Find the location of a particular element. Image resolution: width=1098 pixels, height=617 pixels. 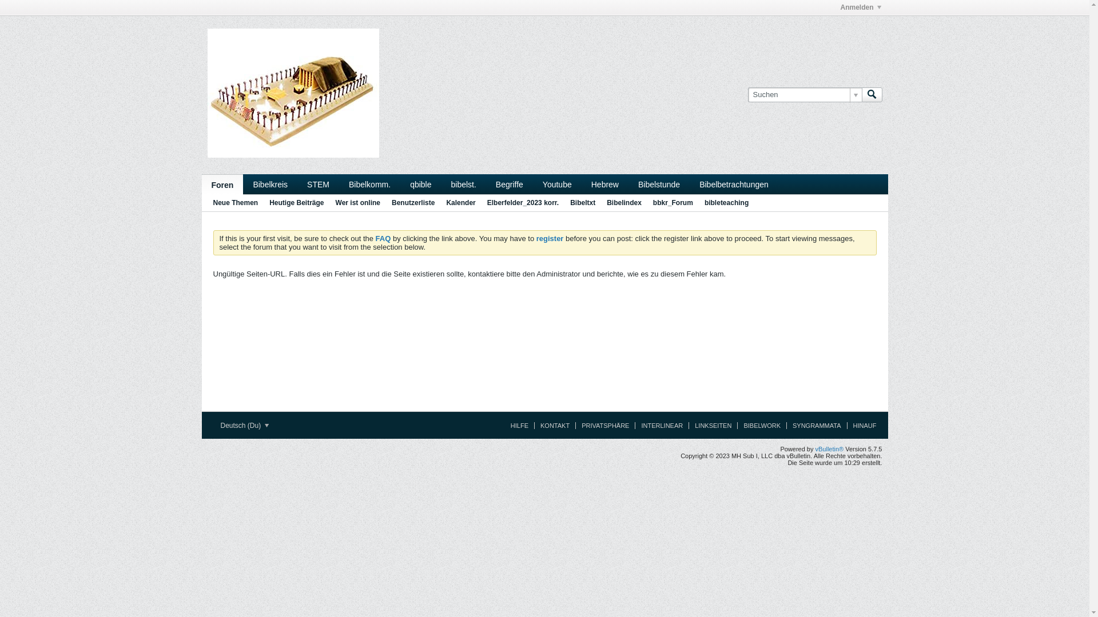

Bibelstunde is located at coordinates (659, 184).